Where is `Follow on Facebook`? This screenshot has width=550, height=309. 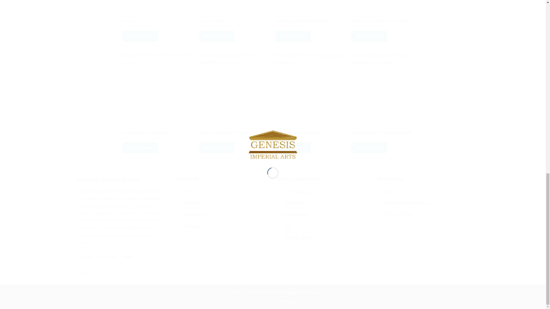 Follow on Facebook is located at coordinates (107, 272).